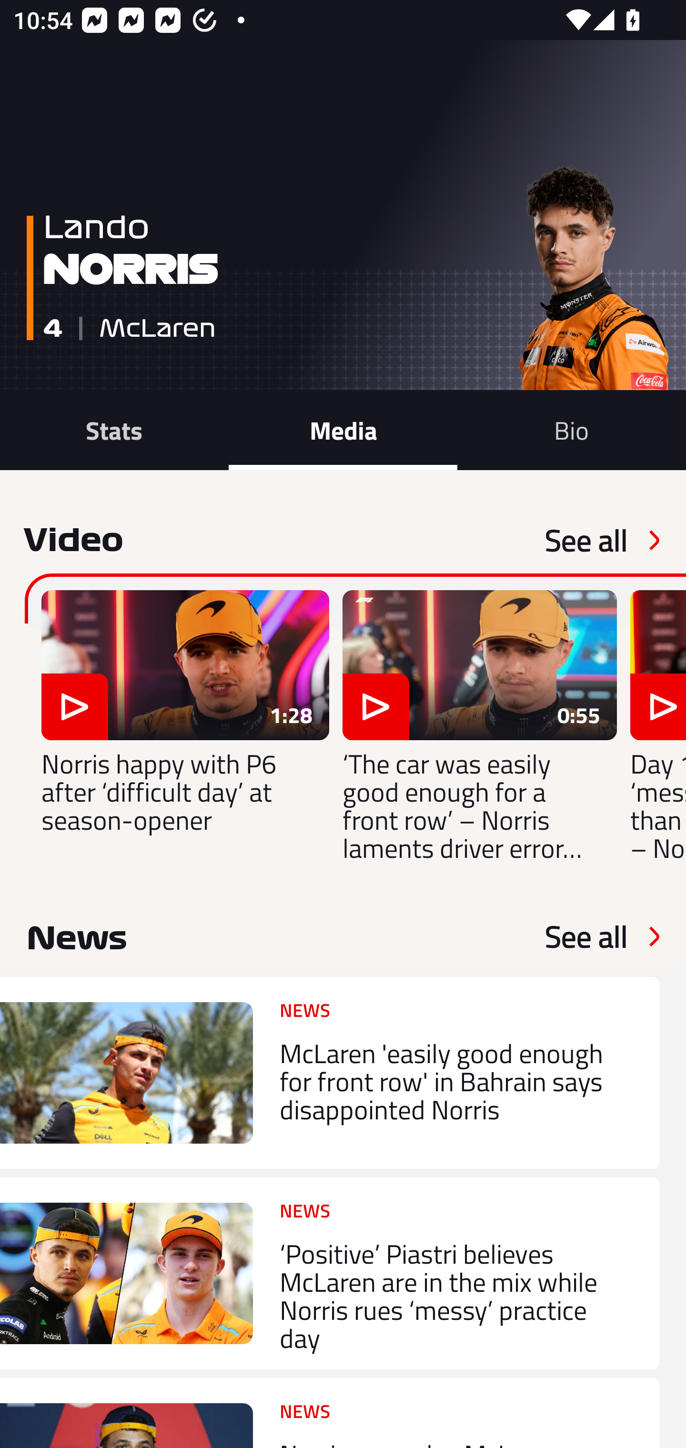  Describe the element at coordinates (572, 430) in the screenshot. I see `Bio` at that location.